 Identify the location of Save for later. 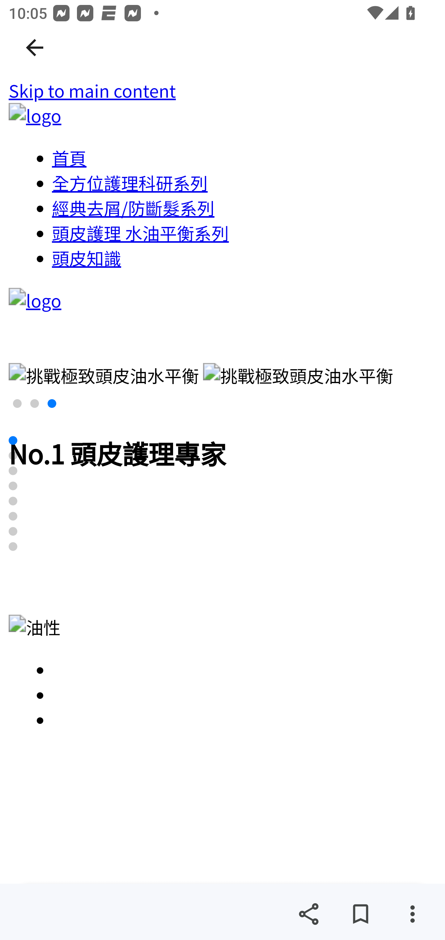
(360, 914).